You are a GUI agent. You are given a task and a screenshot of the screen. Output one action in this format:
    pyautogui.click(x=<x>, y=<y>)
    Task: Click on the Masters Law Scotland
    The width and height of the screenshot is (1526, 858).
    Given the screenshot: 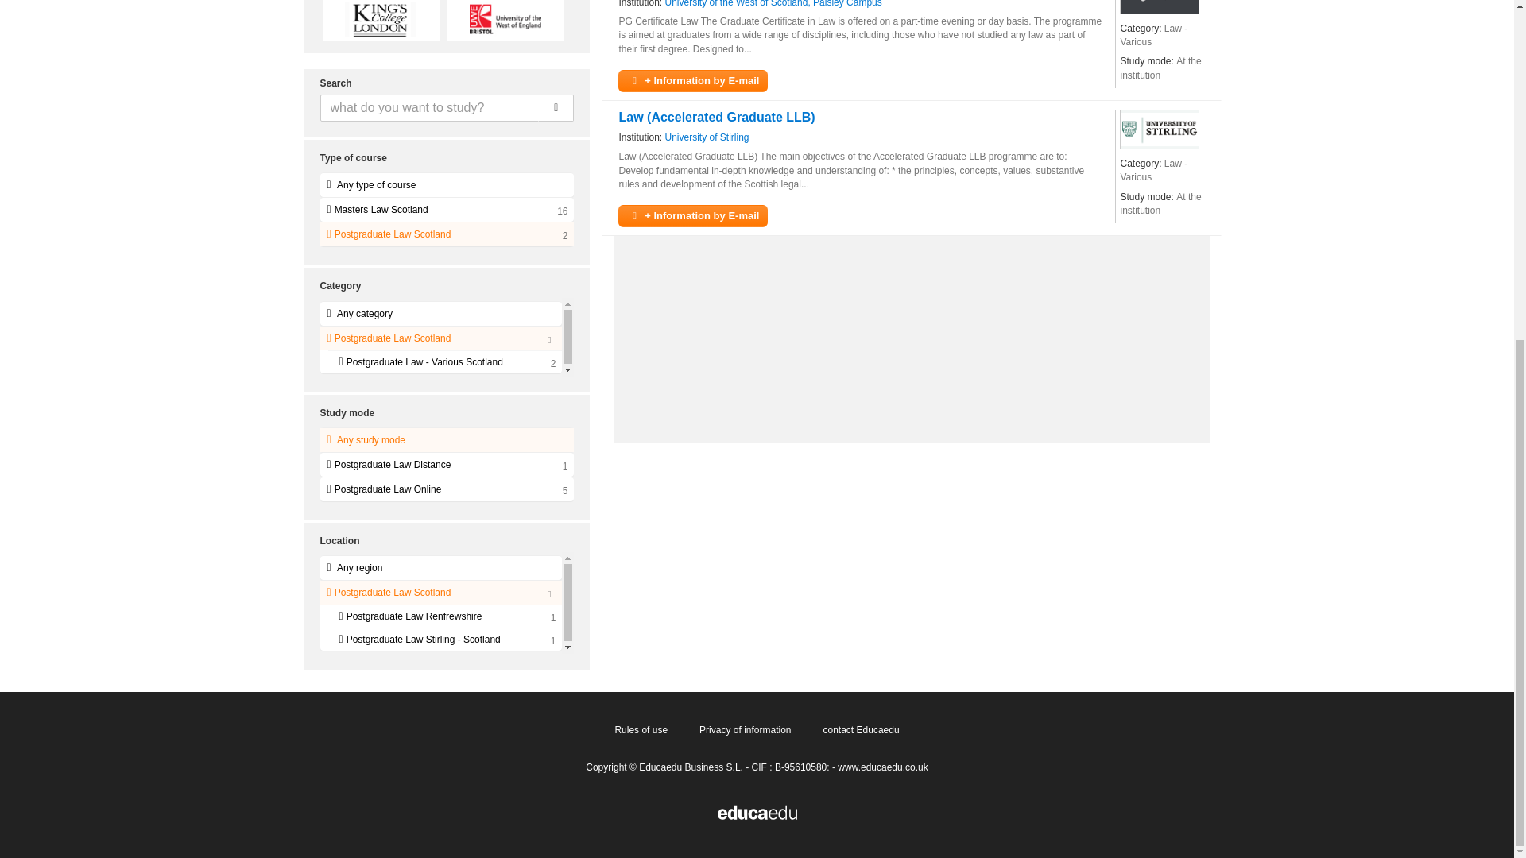 What is the action you would take?
    pyautogui.click(x=446, y=210)
    